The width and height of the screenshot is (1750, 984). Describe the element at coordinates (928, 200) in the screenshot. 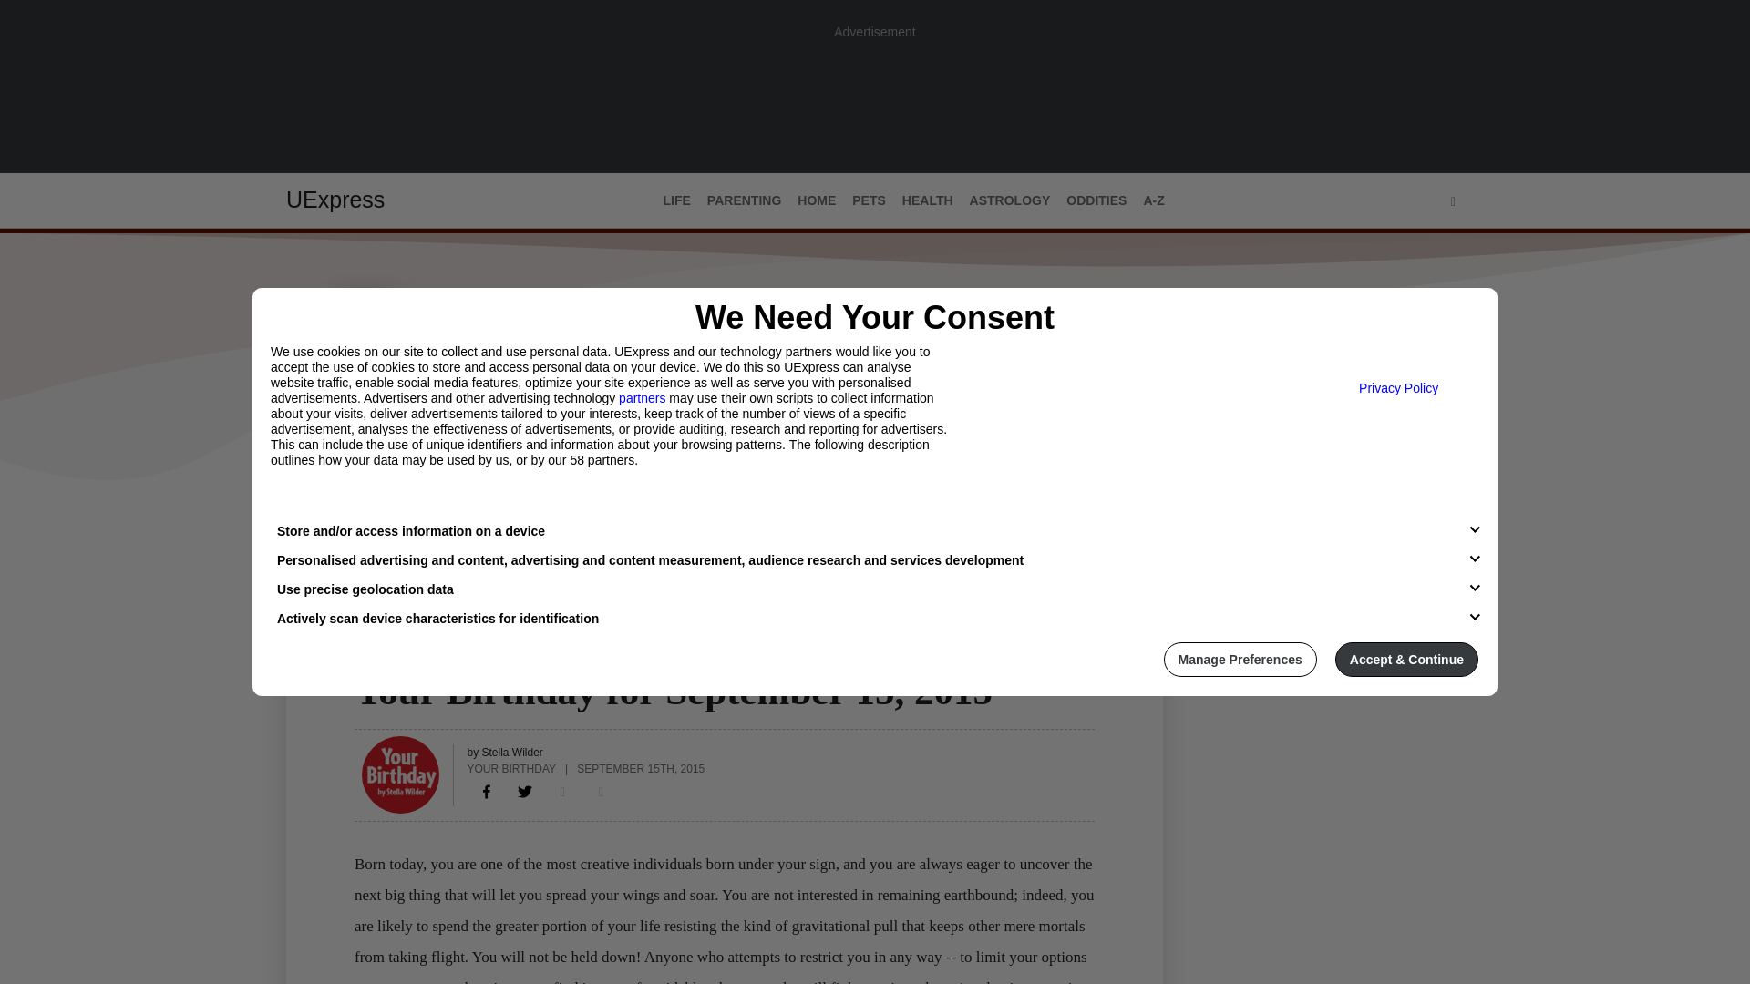

I see `HEALTH` at that location.